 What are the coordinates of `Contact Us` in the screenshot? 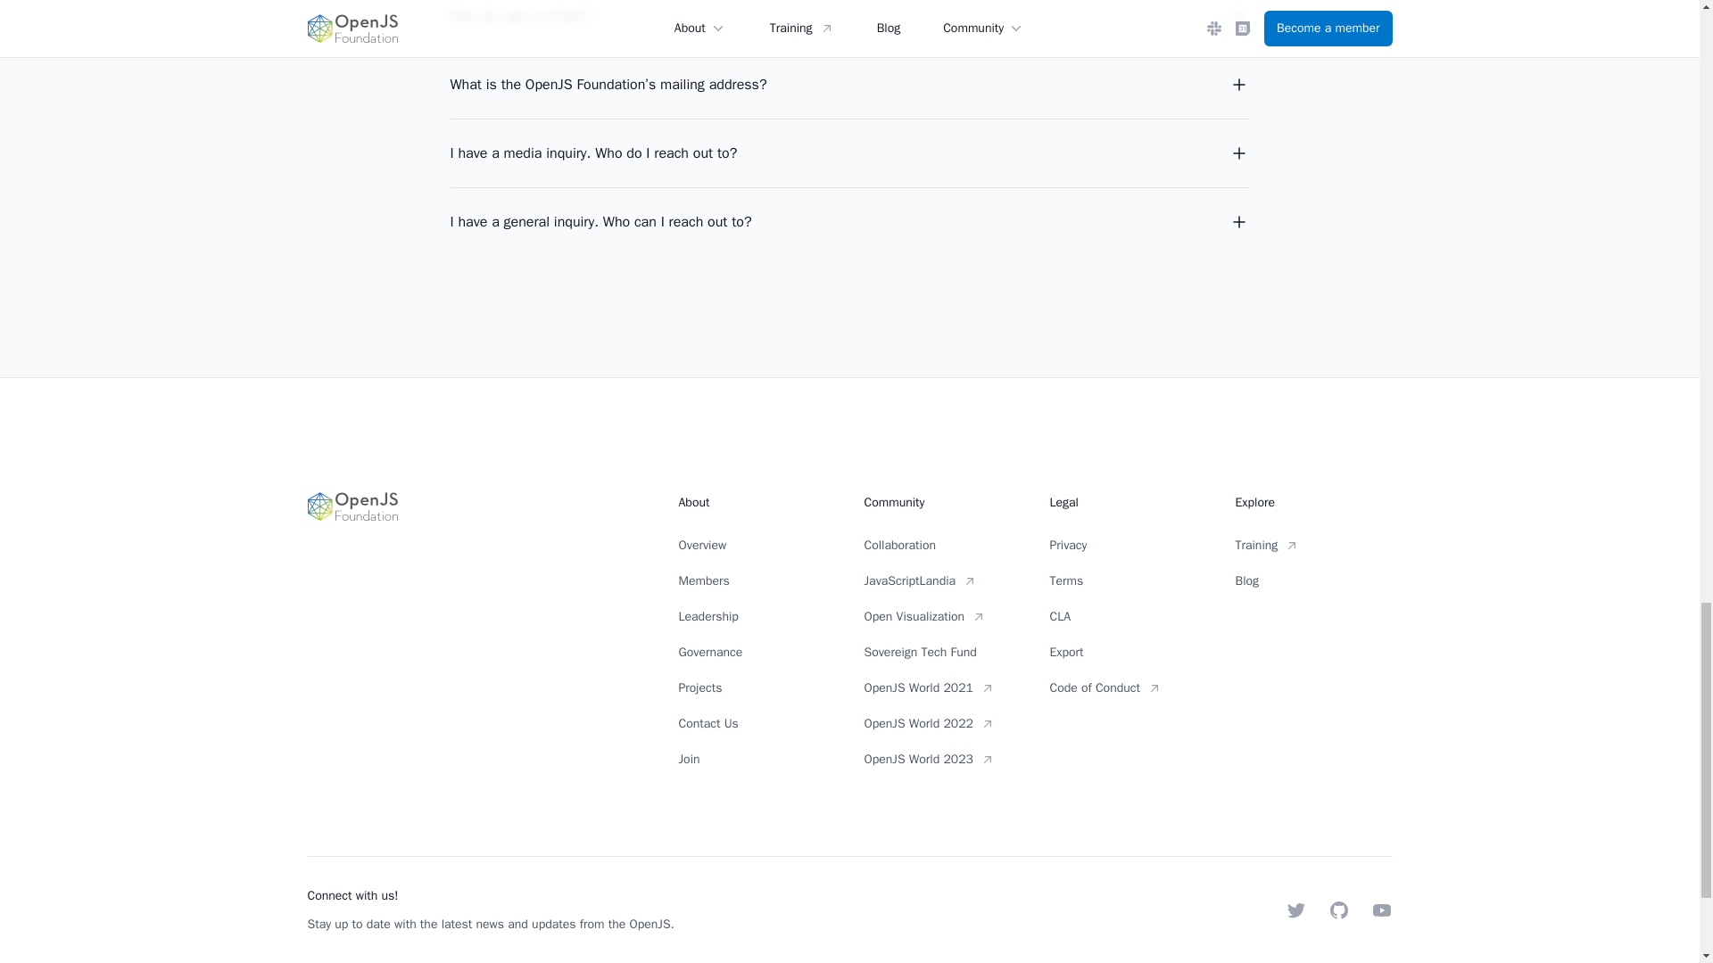 It's located at (757, 724).